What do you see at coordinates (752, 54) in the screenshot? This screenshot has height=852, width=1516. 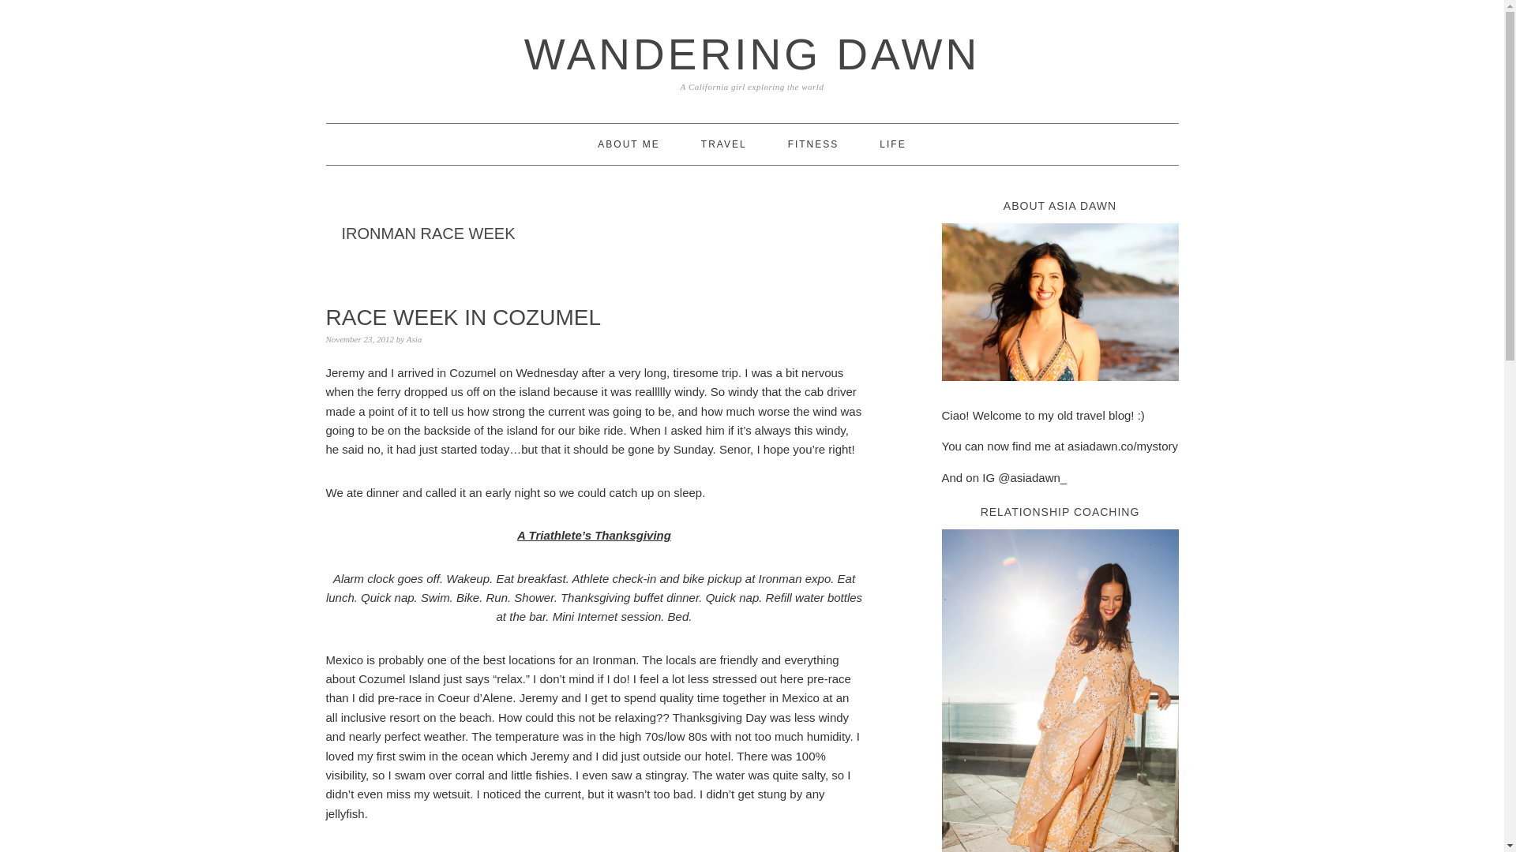 I see `WANDERING DAWN` at bounding box center [752, 54].